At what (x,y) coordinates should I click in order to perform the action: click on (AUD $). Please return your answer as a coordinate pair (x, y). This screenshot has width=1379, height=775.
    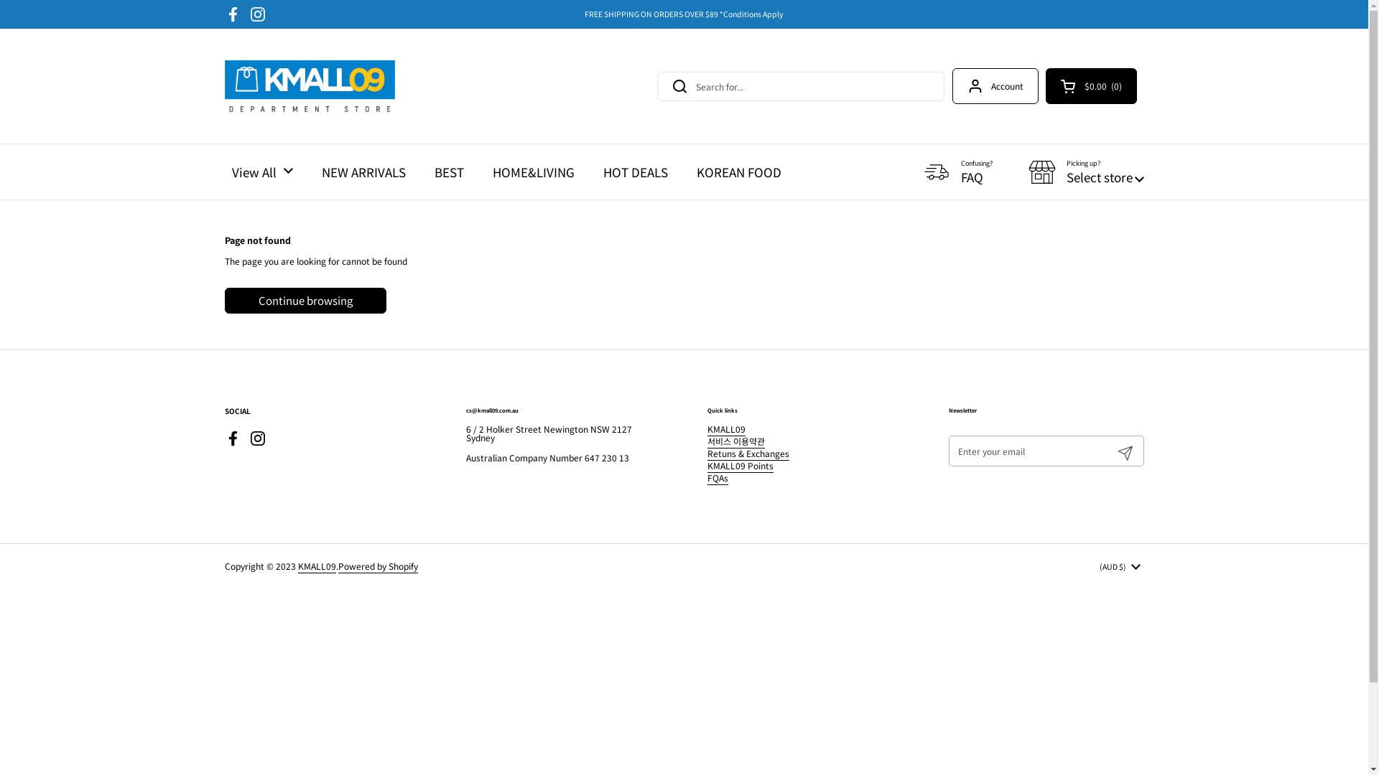
    Looking at the image, I should click on (1119, 567).